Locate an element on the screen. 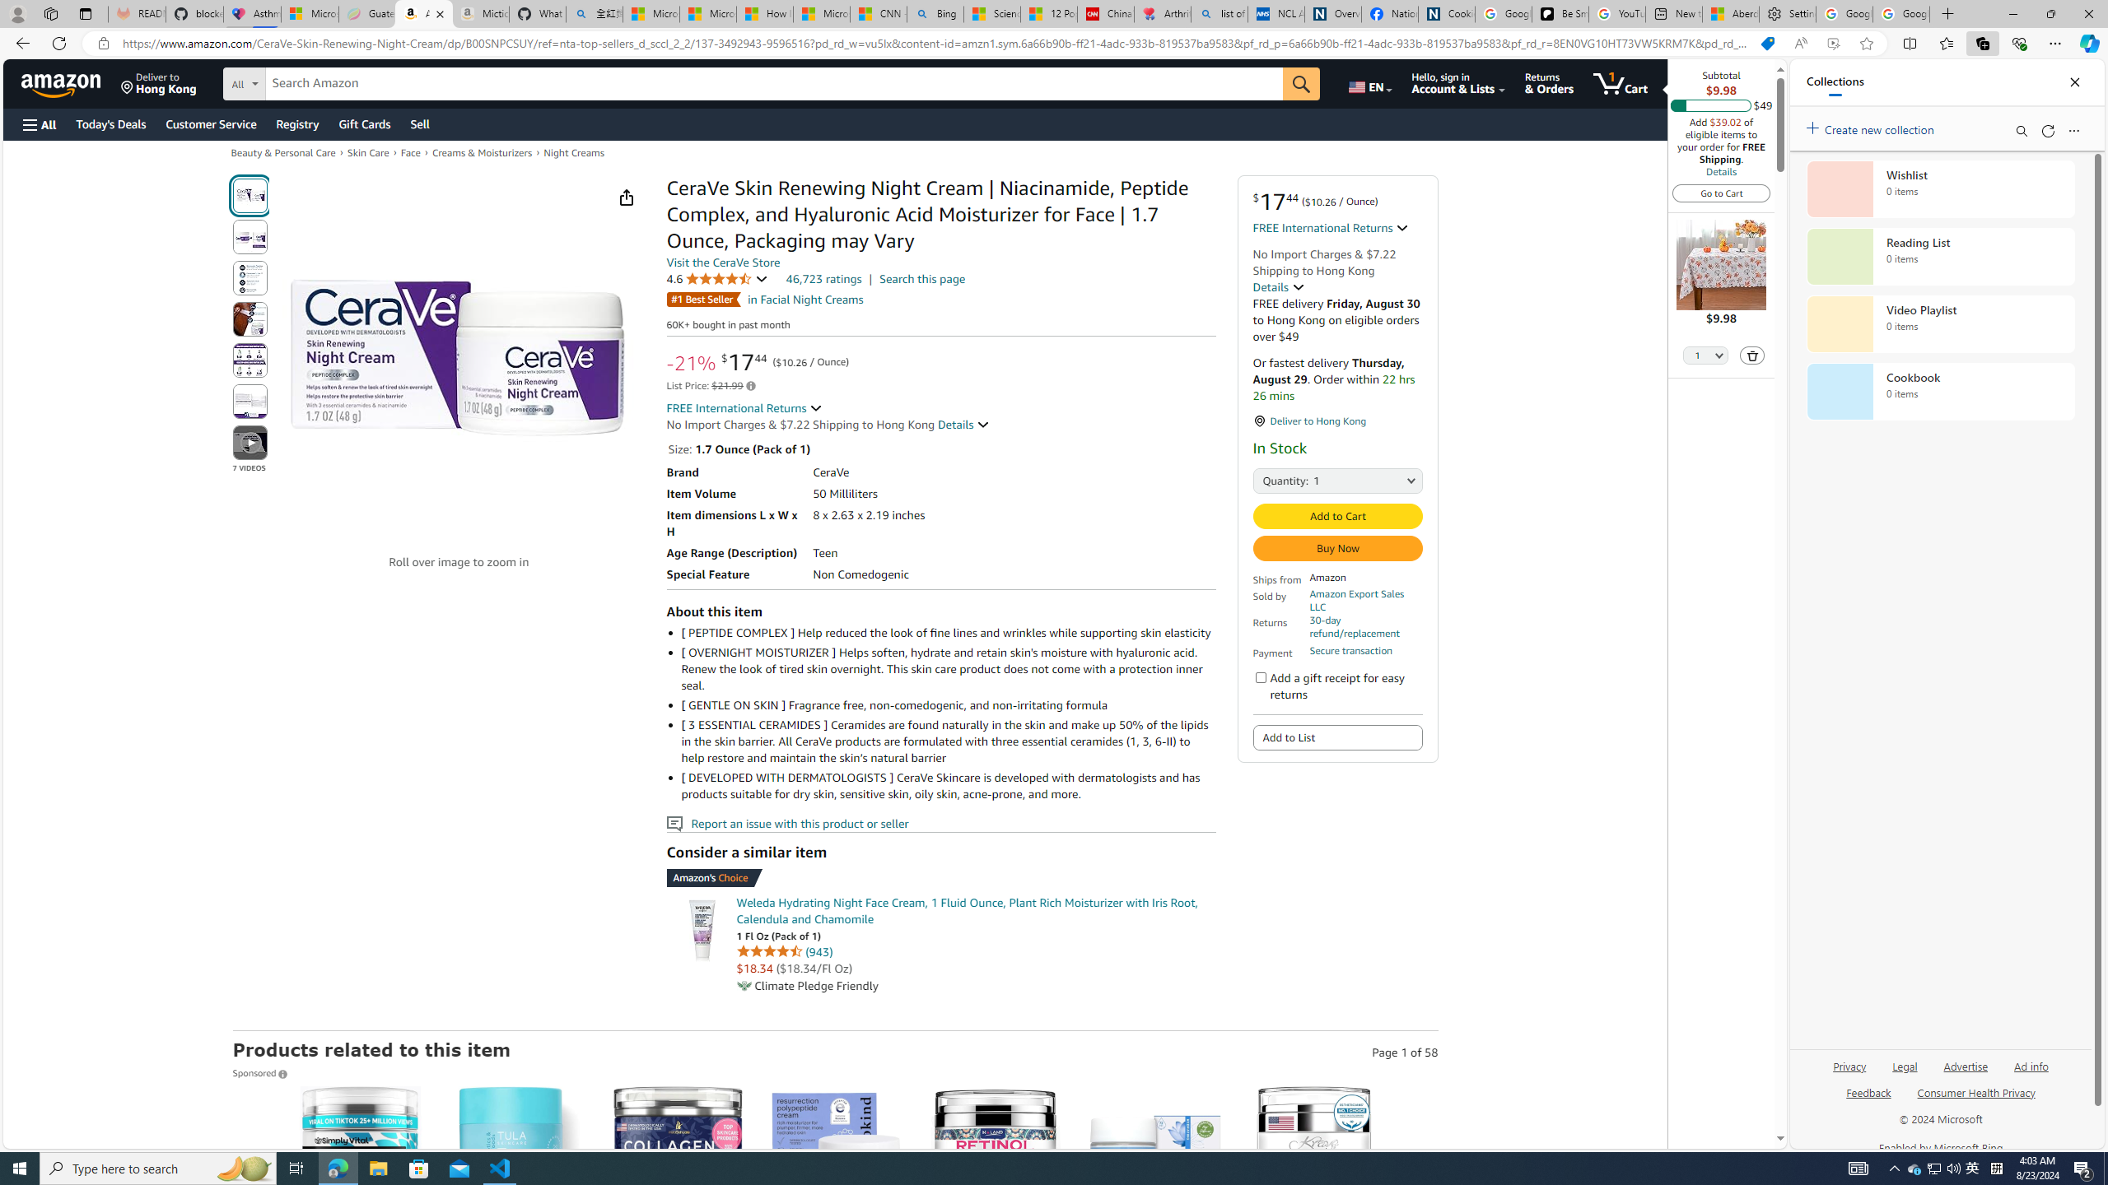 The height and width of the screenshot is (1185, 2108). Arthritis: Ask Health Professionals is located at coordinates (1163, 14).